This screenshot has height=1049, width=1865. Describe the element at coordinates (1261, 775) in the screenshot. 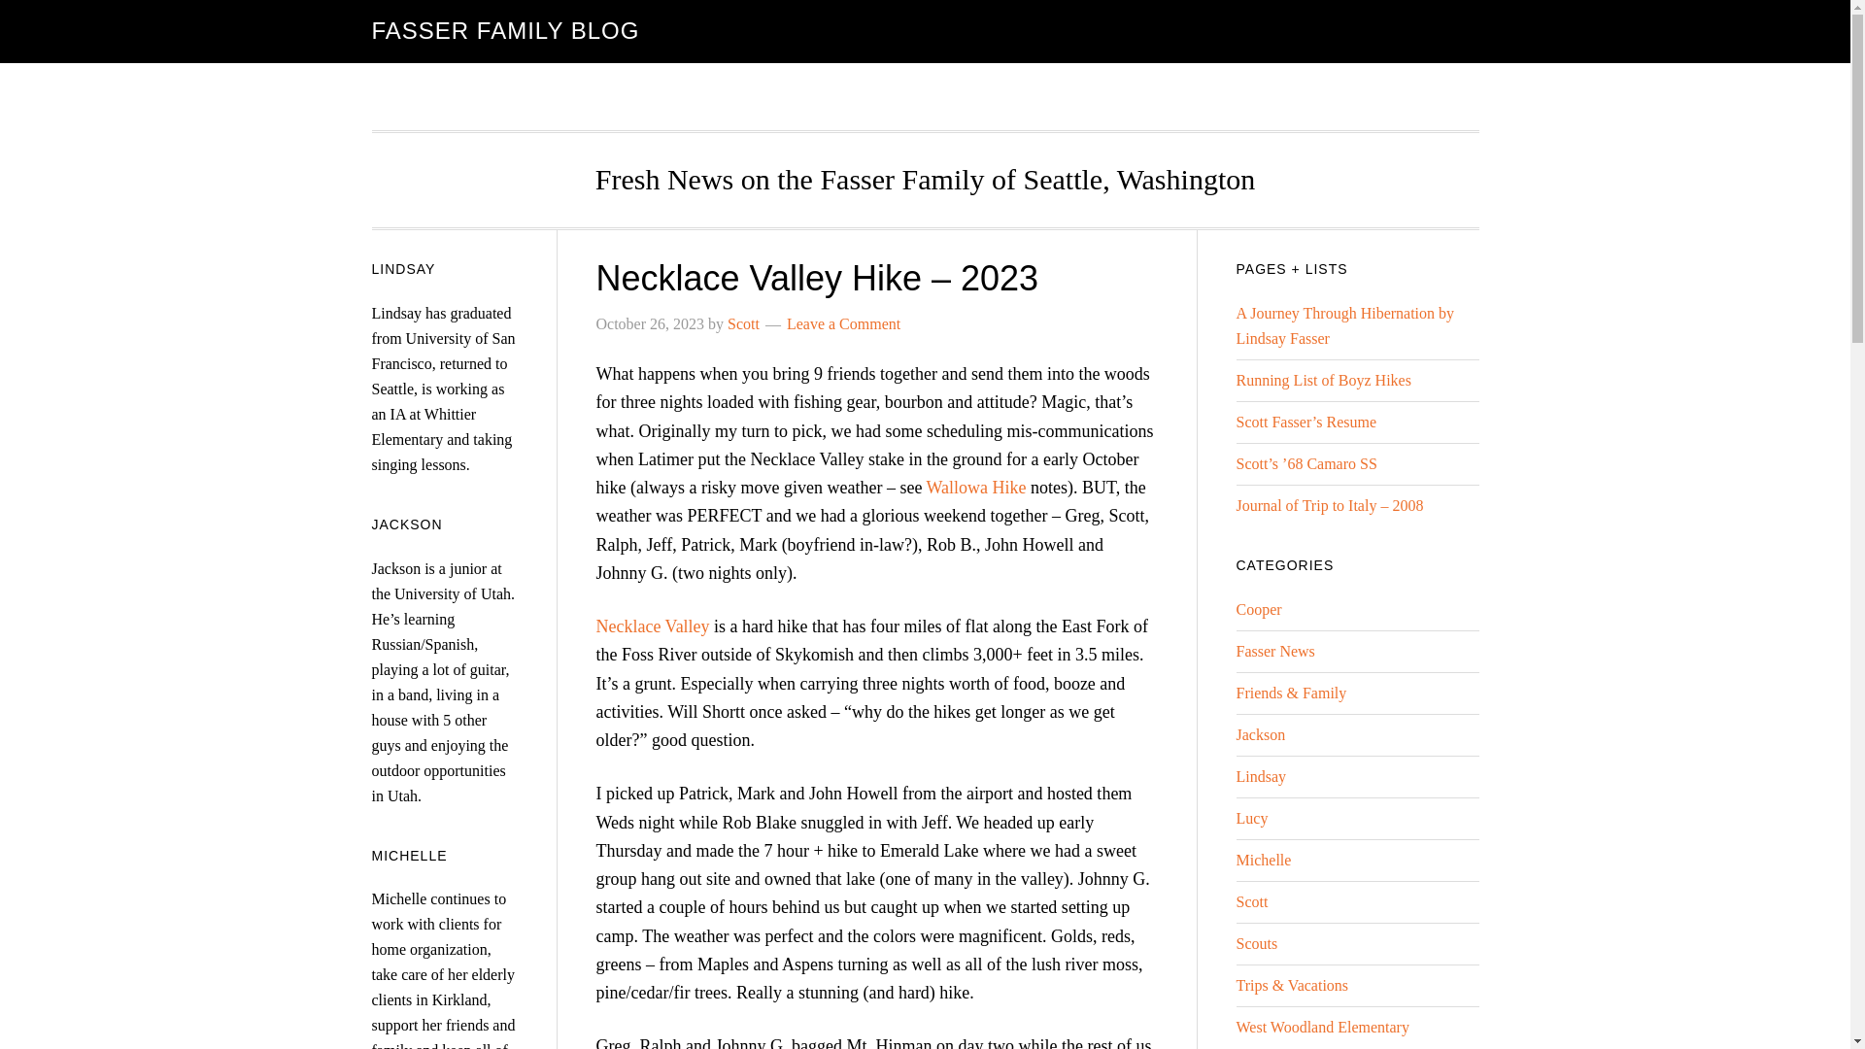

I see `Lindsay` at that location.